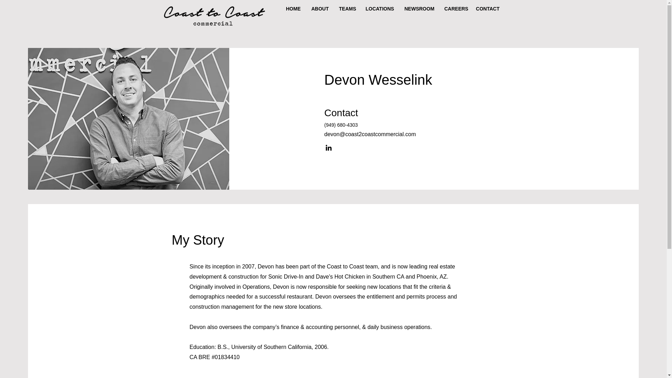 This screenshot has height=378, width=672. What do you see at coordinates (454, 8) in the screenshot?
I see `CAREERS` at bounding box center [454, 8].